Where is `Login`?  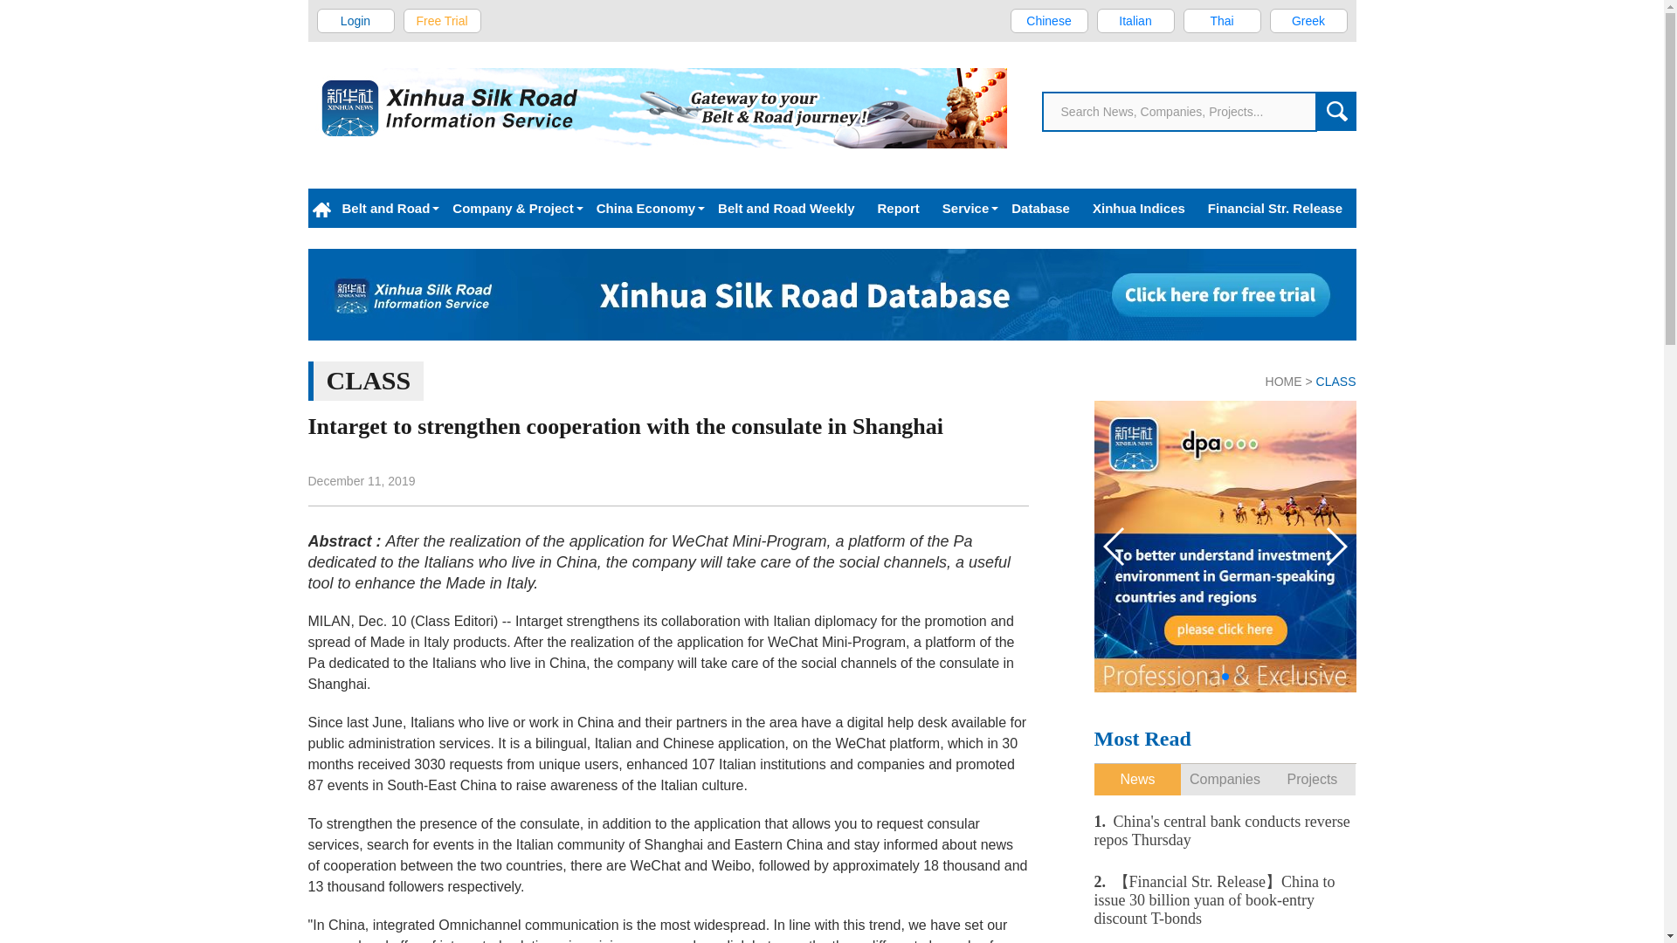 Login is located at coordinates (356, 20).